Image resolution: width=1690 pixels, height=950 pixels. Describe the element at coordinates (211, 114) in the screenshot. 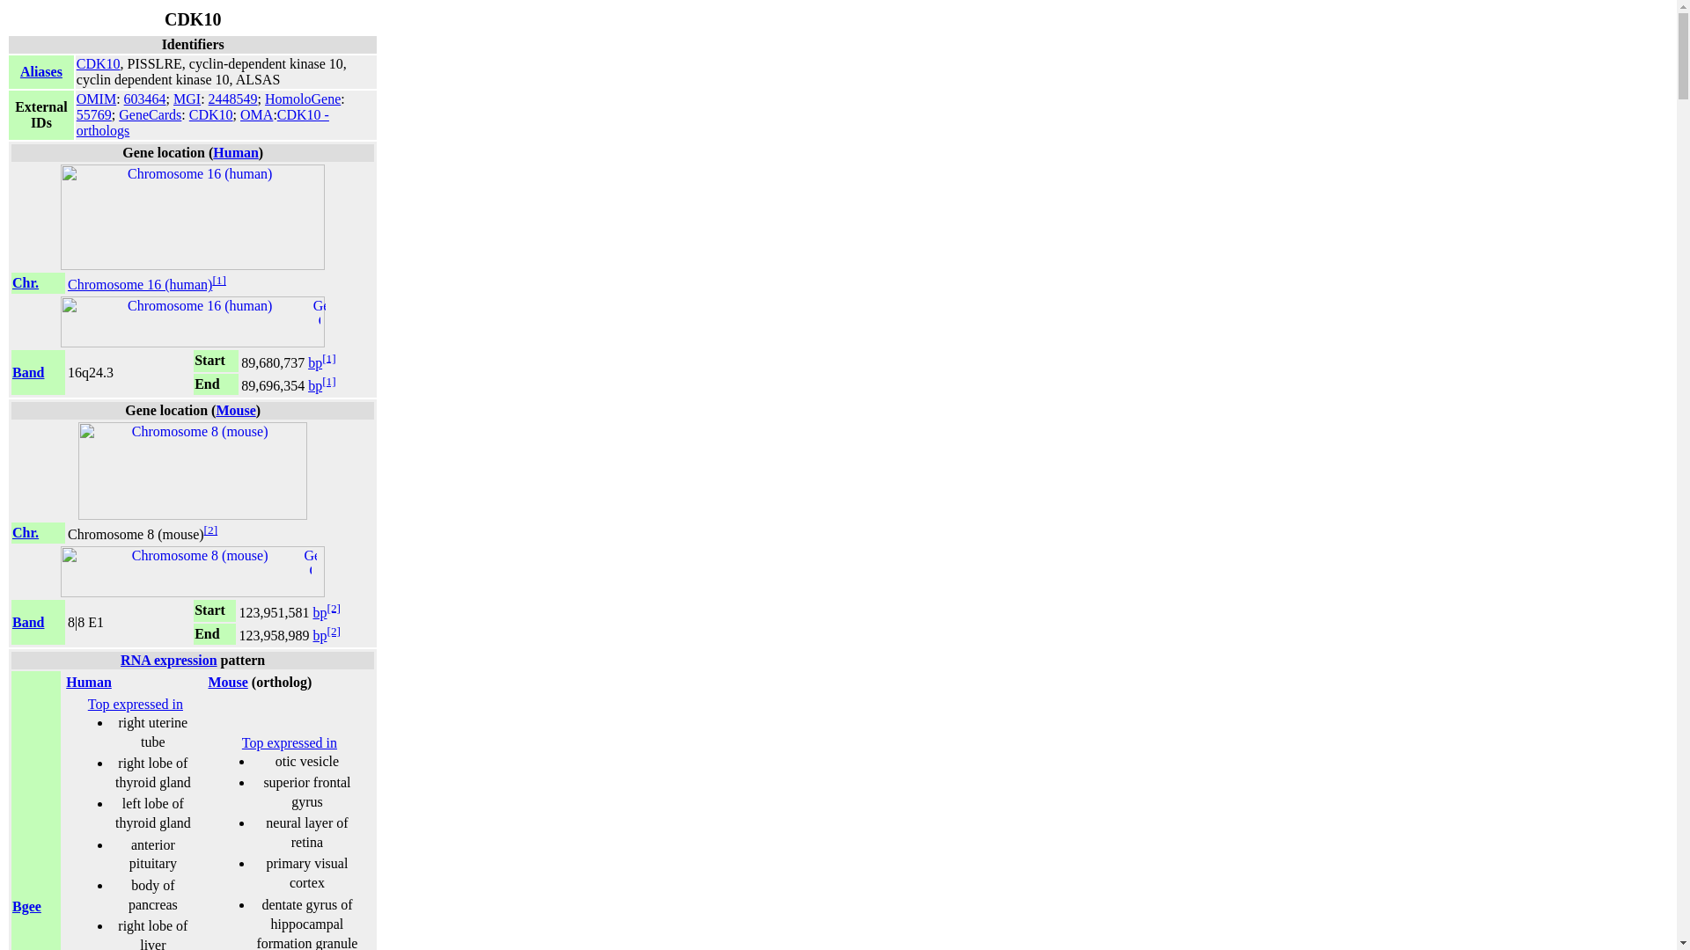

I see `CDK10` at that location.